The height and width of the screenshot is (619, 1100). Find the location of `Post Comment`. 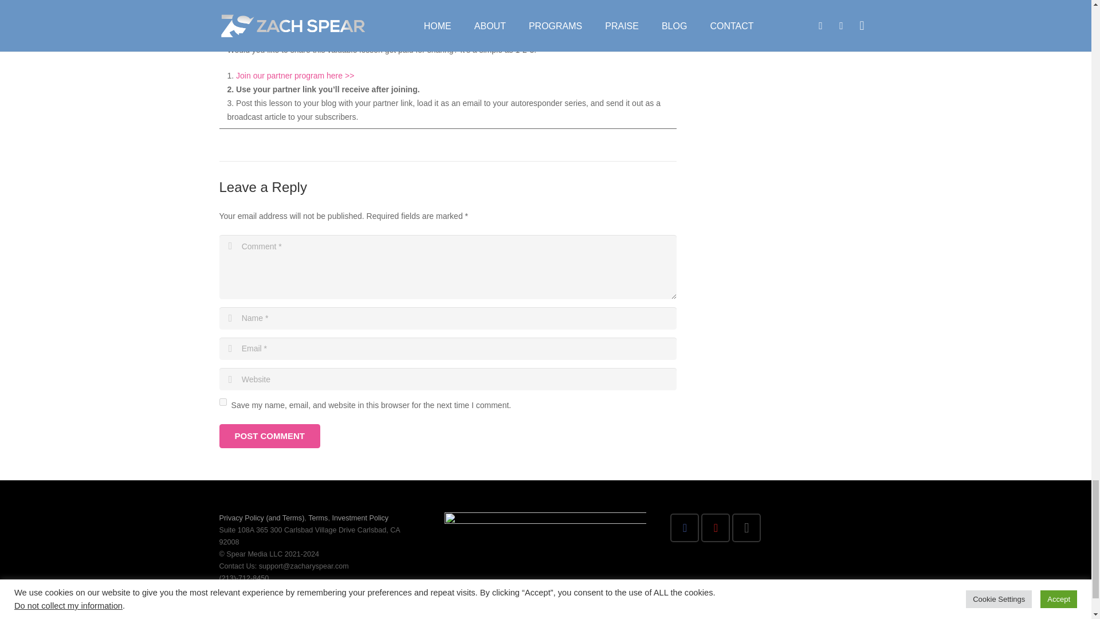

Post Comment is located at coordinates (269, 436).